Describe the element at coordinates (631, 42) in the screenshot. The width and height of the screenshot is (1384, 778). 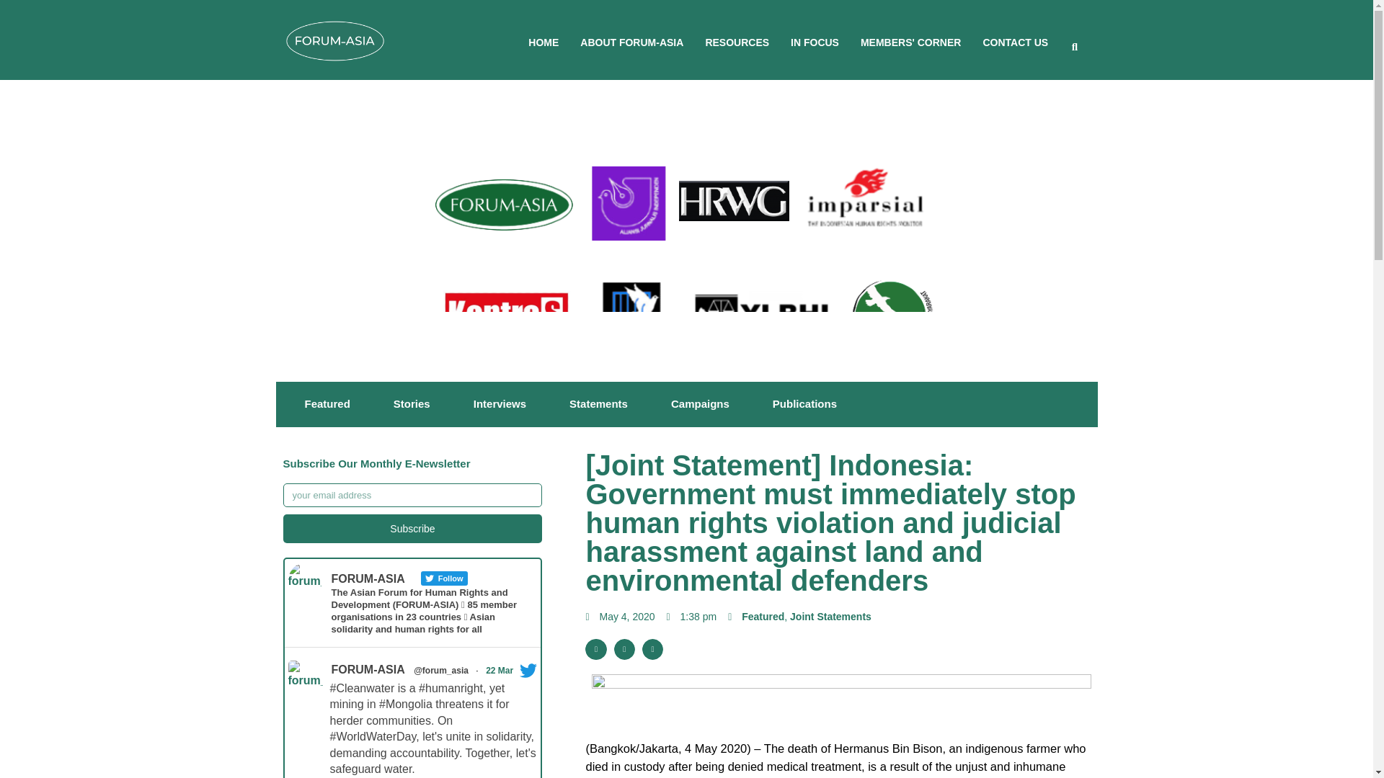
I see `ABOUT FORUM-ASIA` at that location.